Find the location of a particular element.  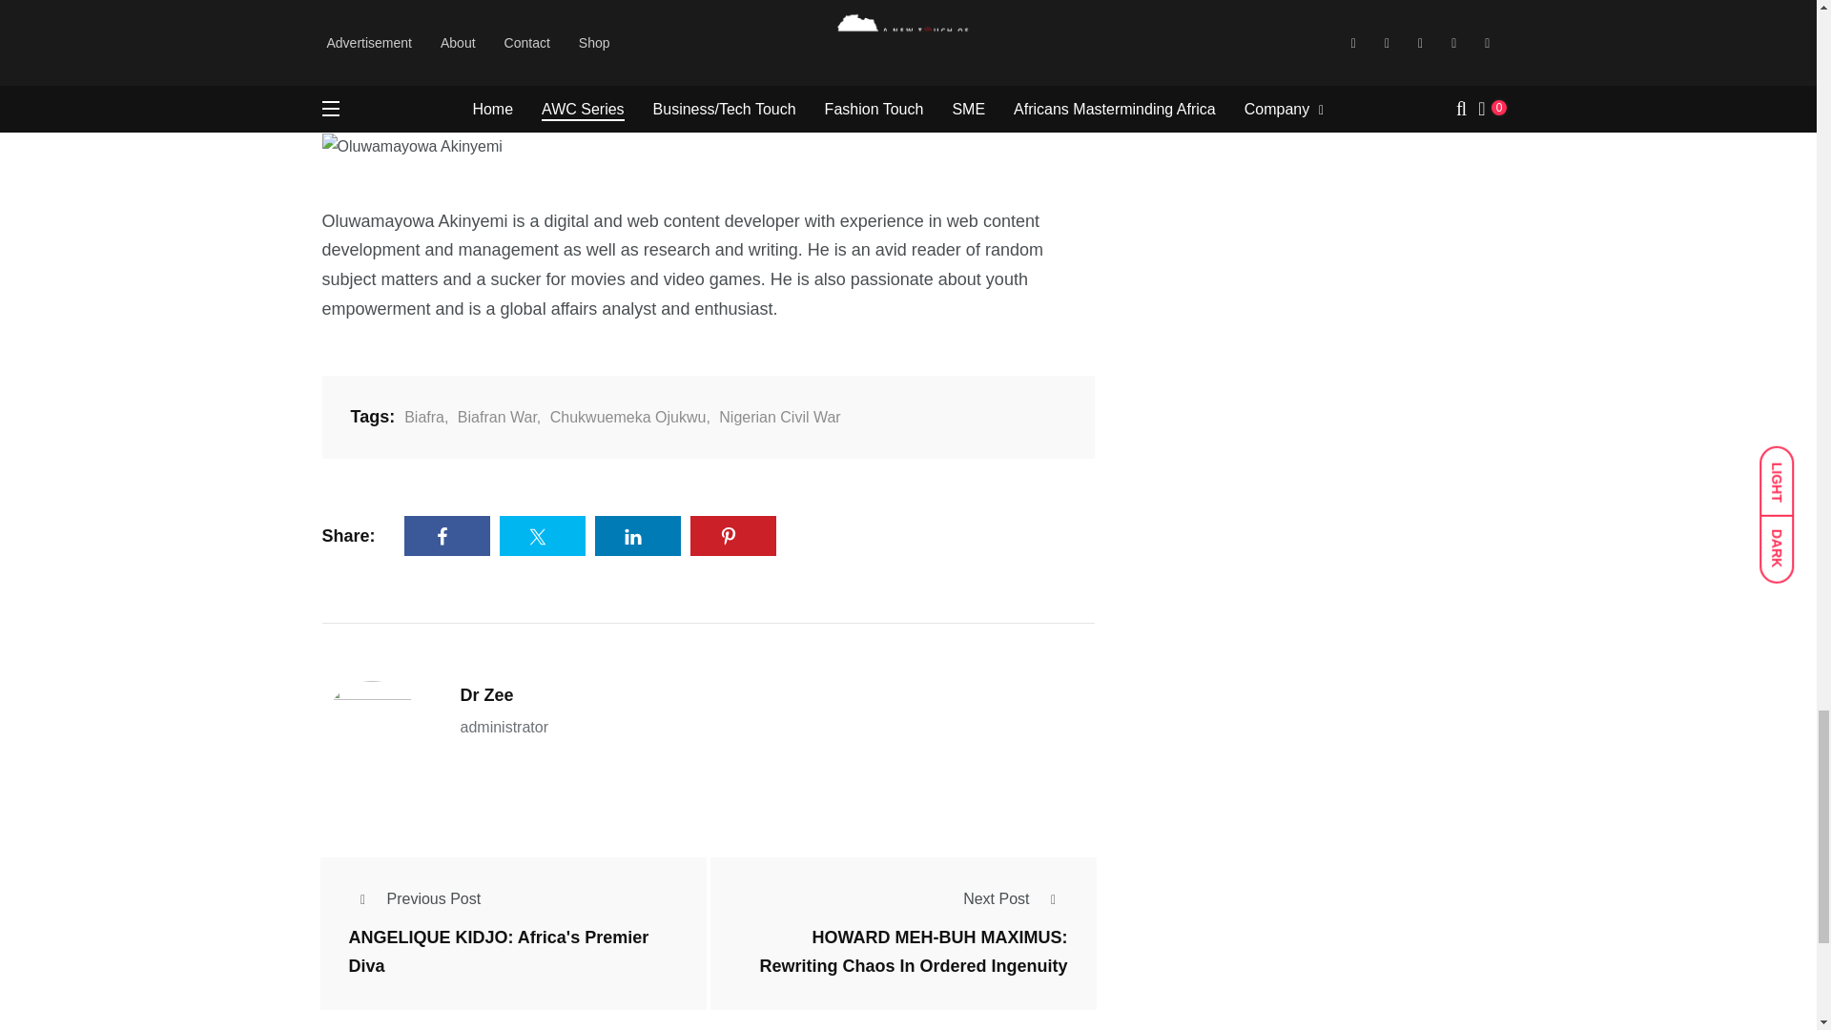

Share on Facebook is located at coordinates (447, 536).